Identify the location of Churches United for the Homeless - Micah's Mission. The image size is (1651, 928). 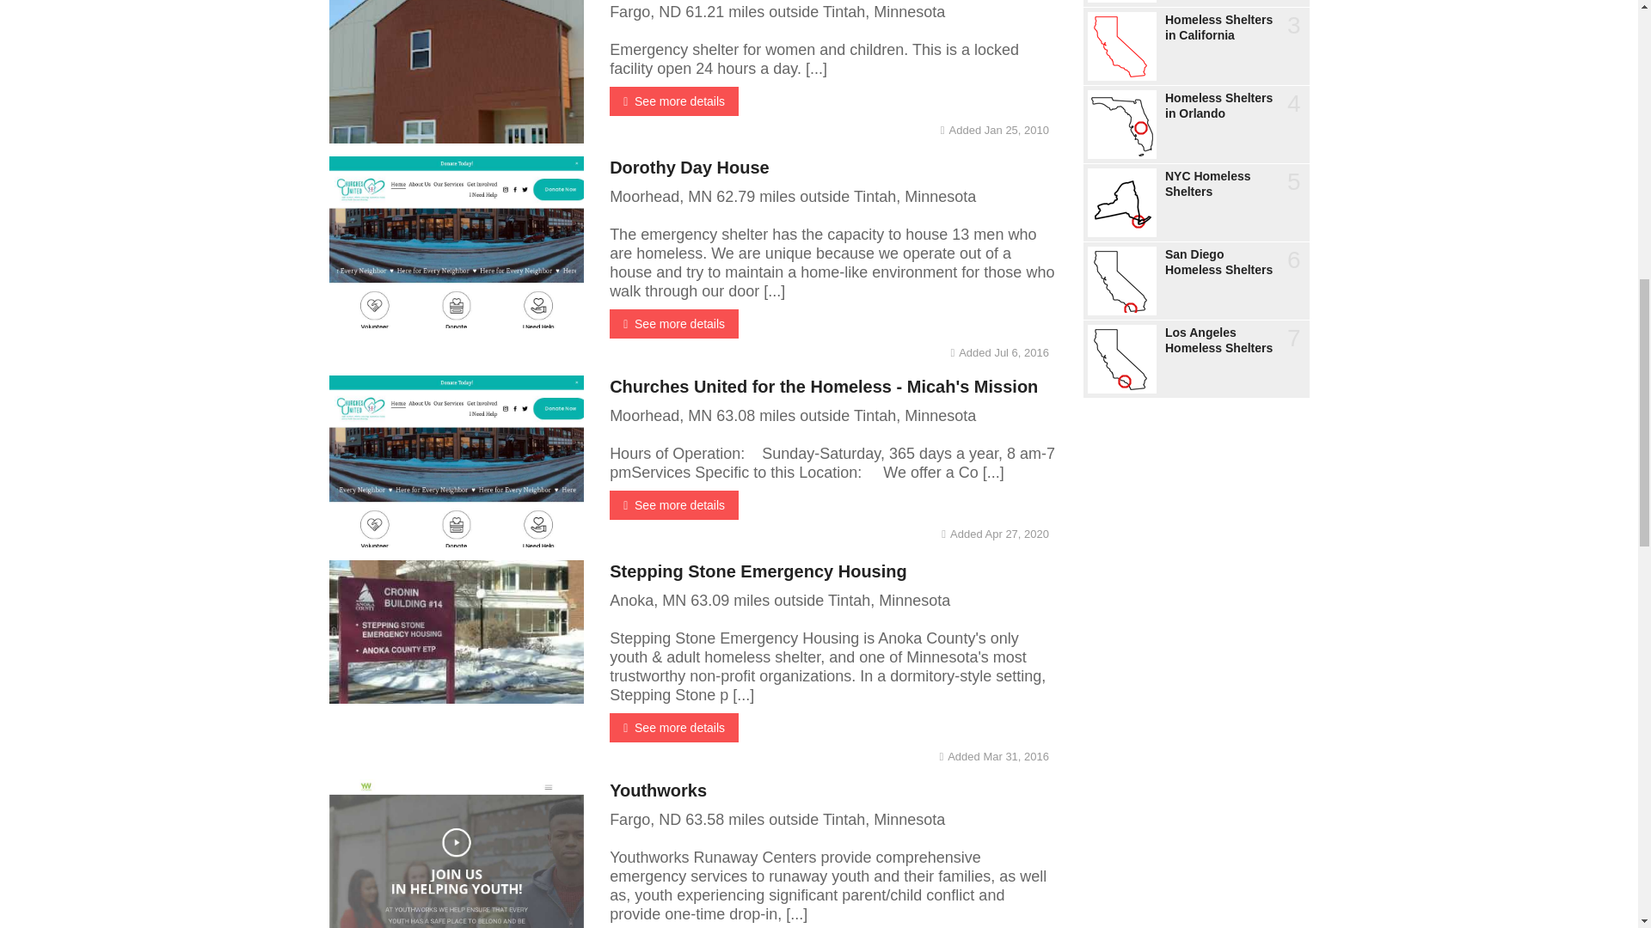
(824, 387).